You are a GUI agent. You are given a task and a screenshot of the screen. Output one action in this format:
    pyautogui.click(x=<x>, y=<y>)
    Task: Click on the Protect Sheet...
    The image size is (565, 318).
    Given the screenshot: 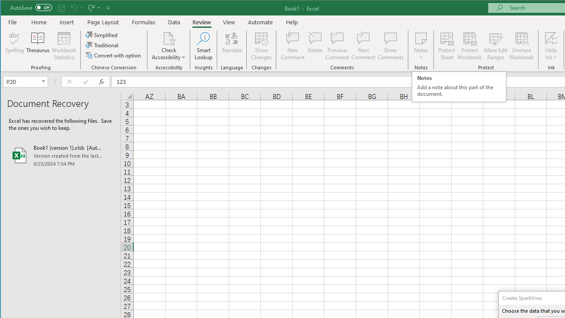 What is the action you would take?
    pyautogui.click(x=447, y=46)
    